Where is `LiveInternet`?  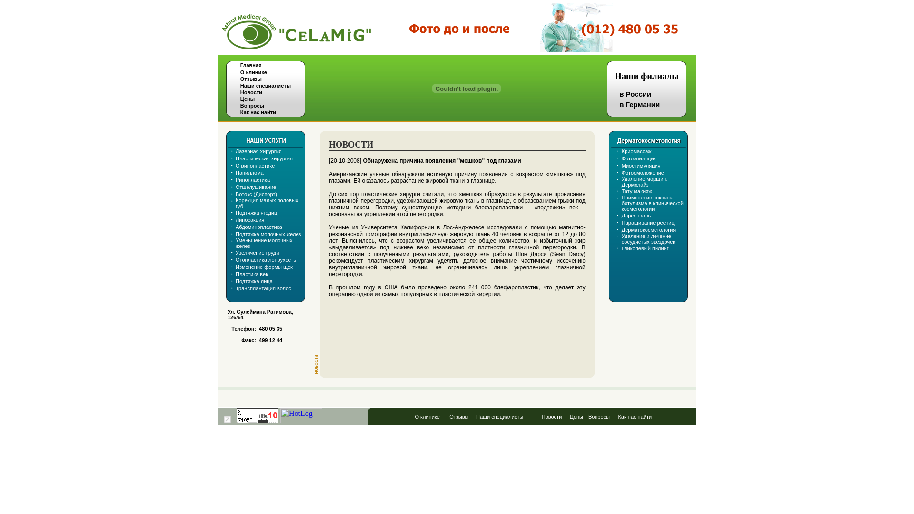
LiveInternet is located at coordinates (228, 420).